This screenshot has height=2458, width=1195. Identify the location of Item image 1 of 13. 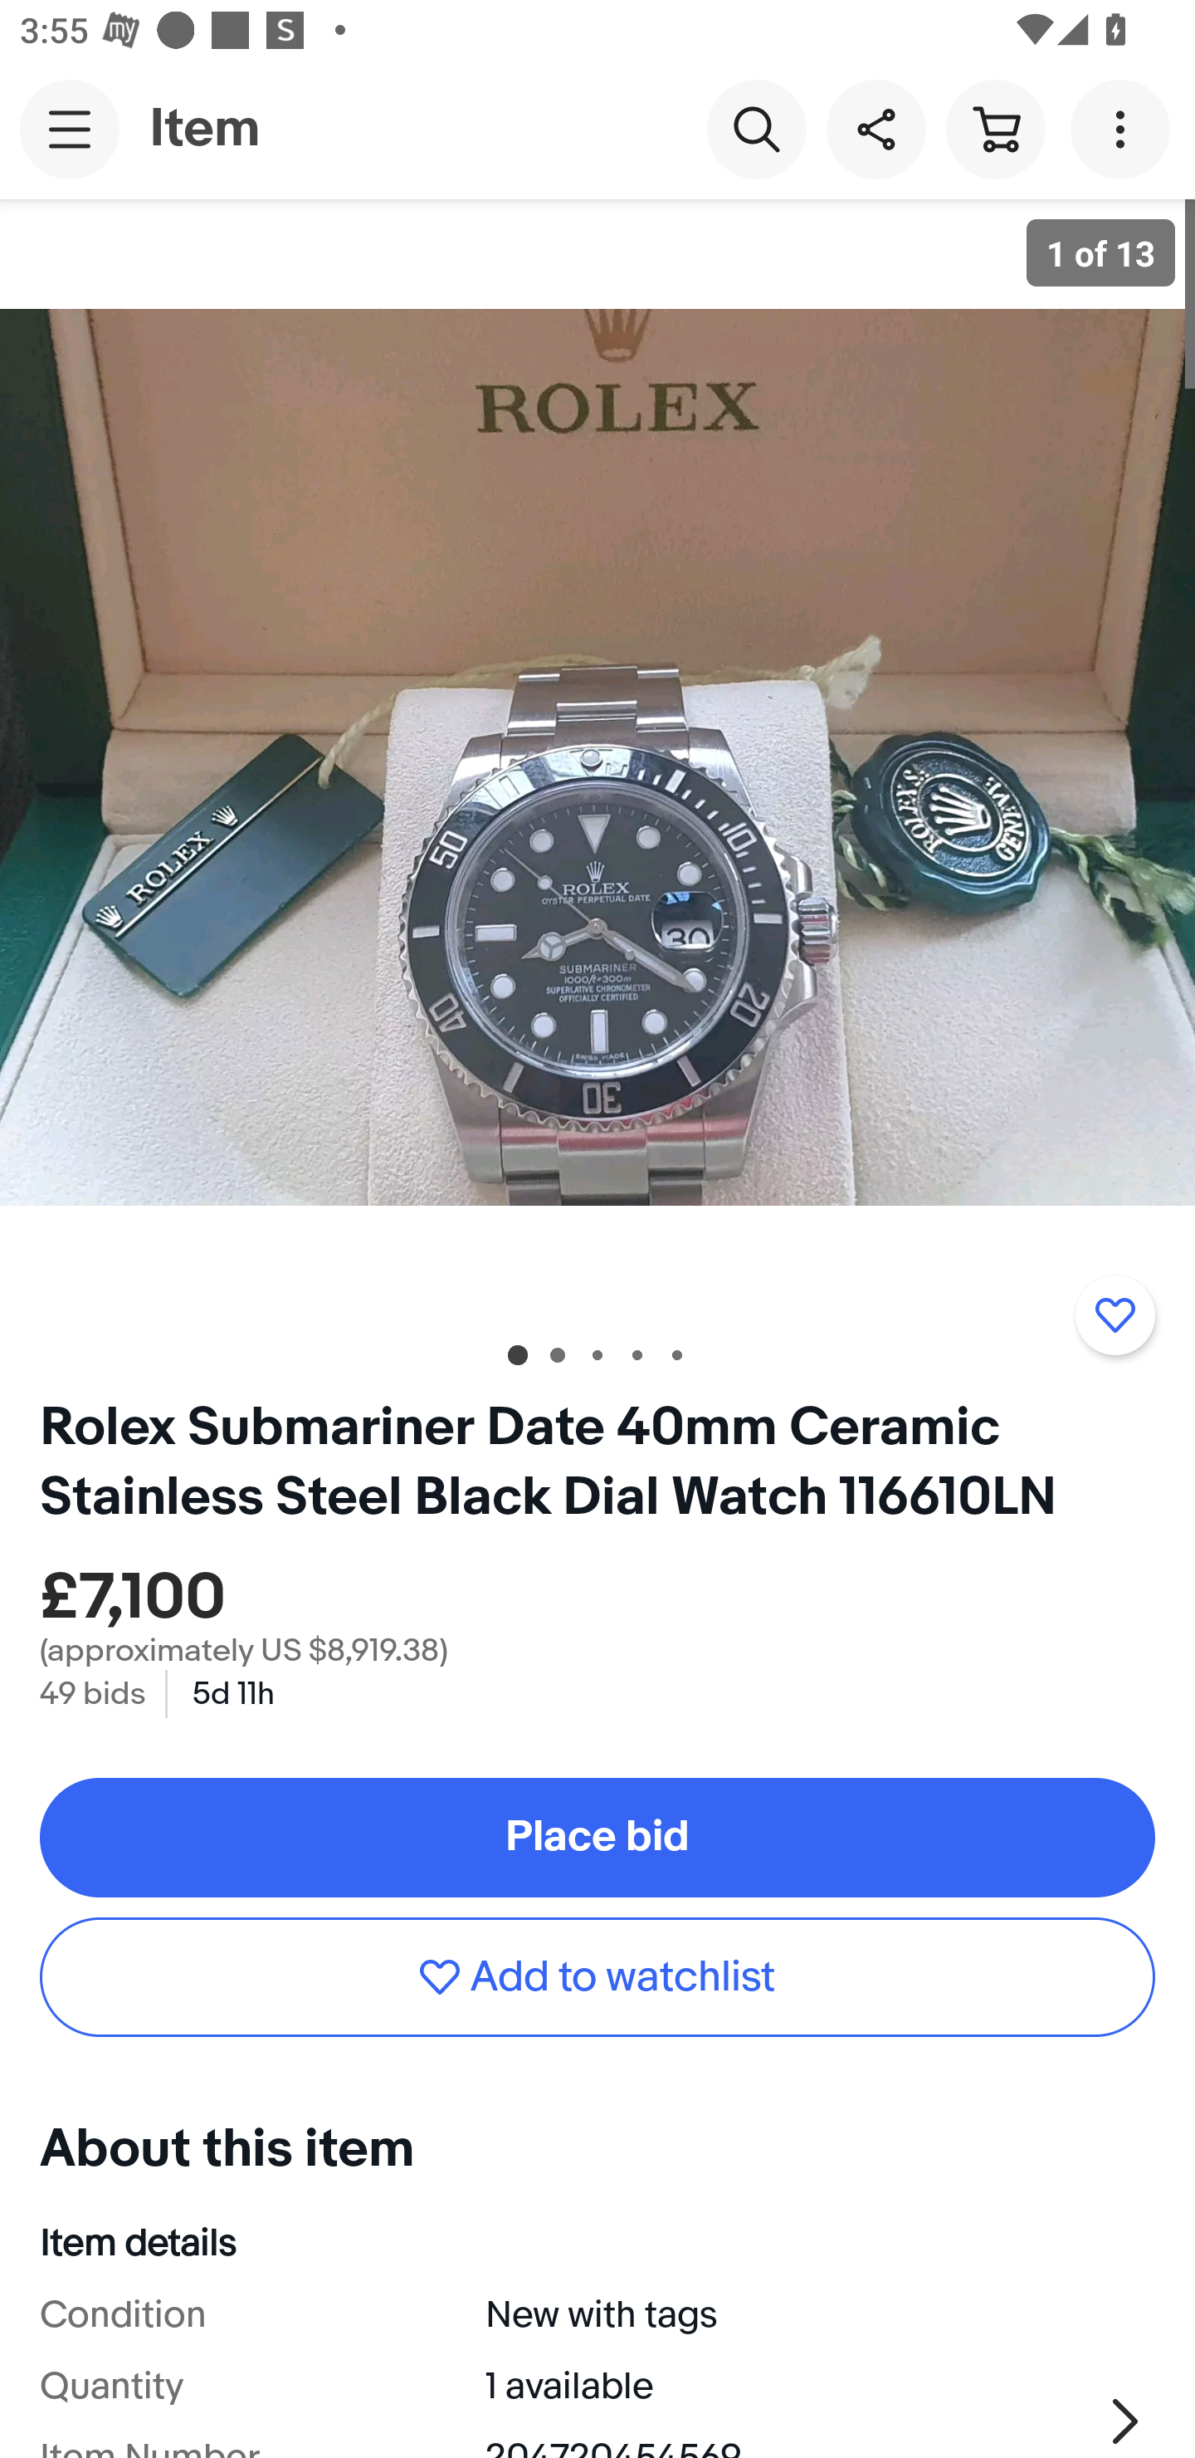
(597, 756).